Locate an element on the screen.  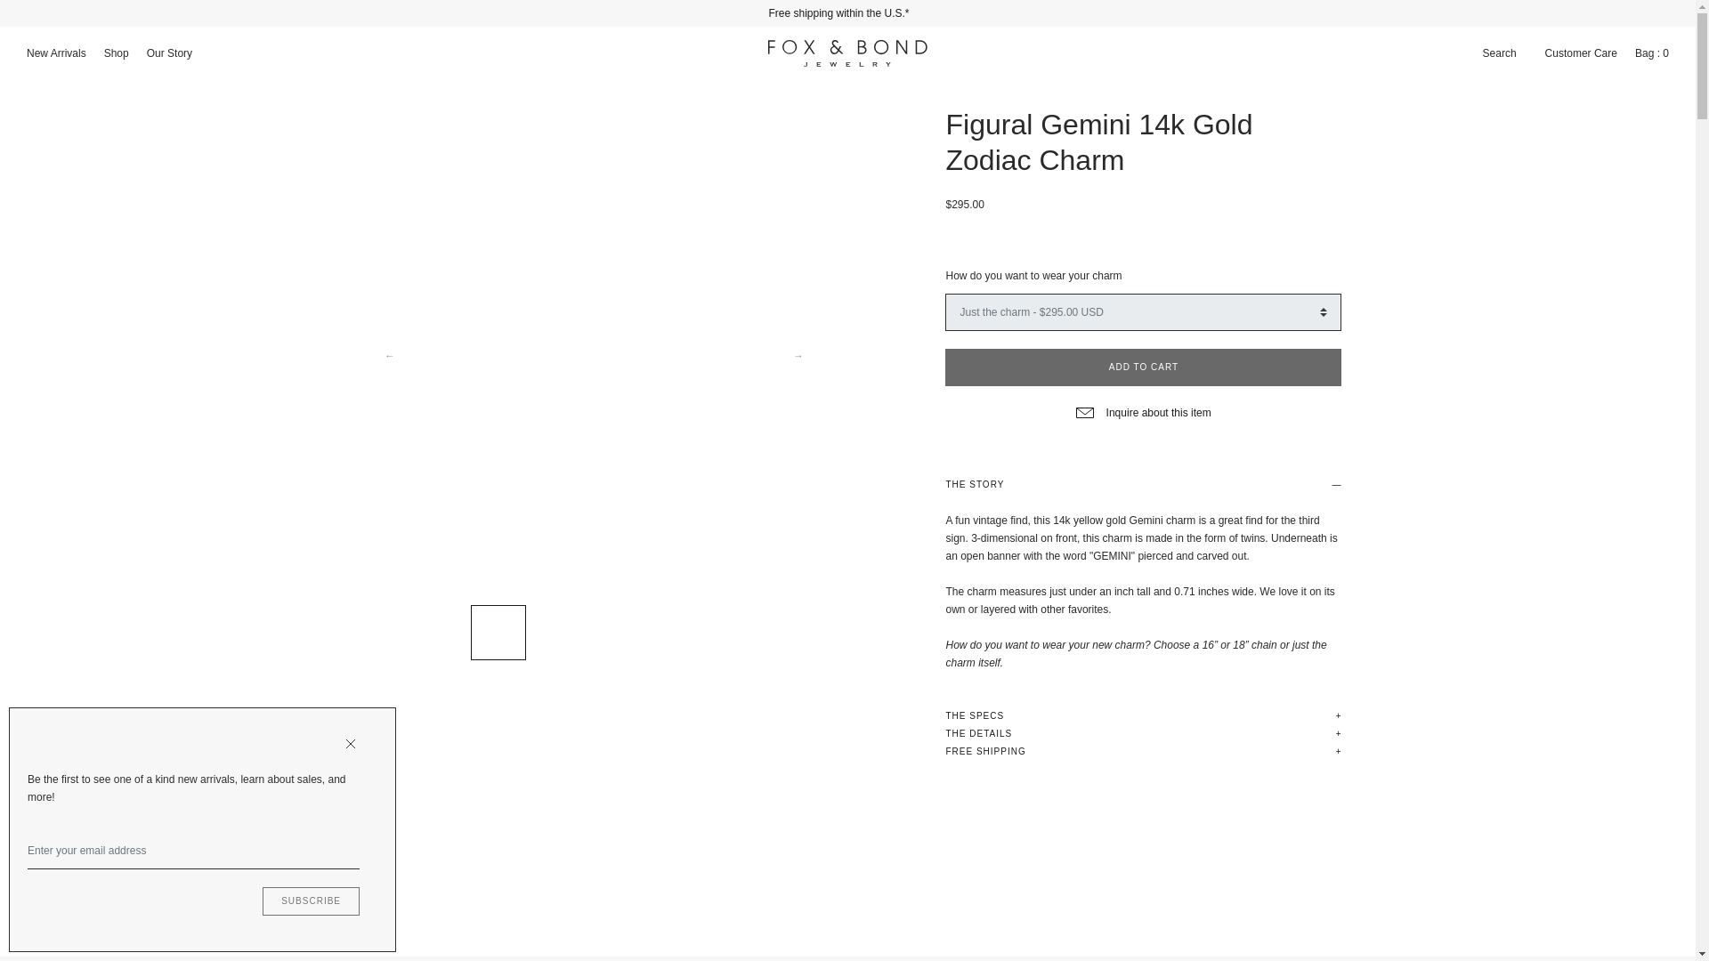
THE STORY is located at coordinates (1143, 484).